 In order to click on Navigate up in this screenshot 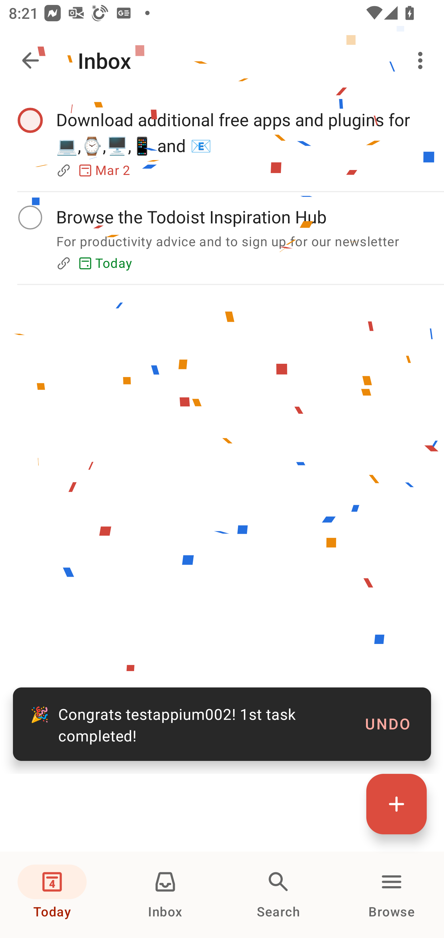, I will do `click(30, 60)`.